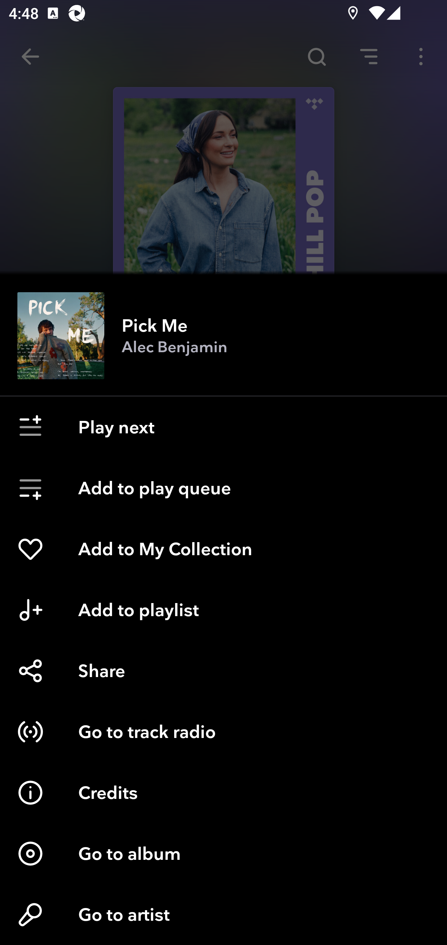  I want to click on Go to album, so click(223, 854).